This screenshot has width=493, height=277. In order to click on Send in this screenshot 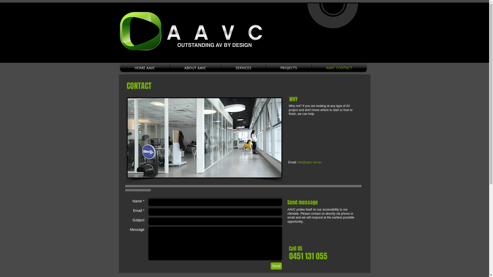, I will do `click(276, 266)`.